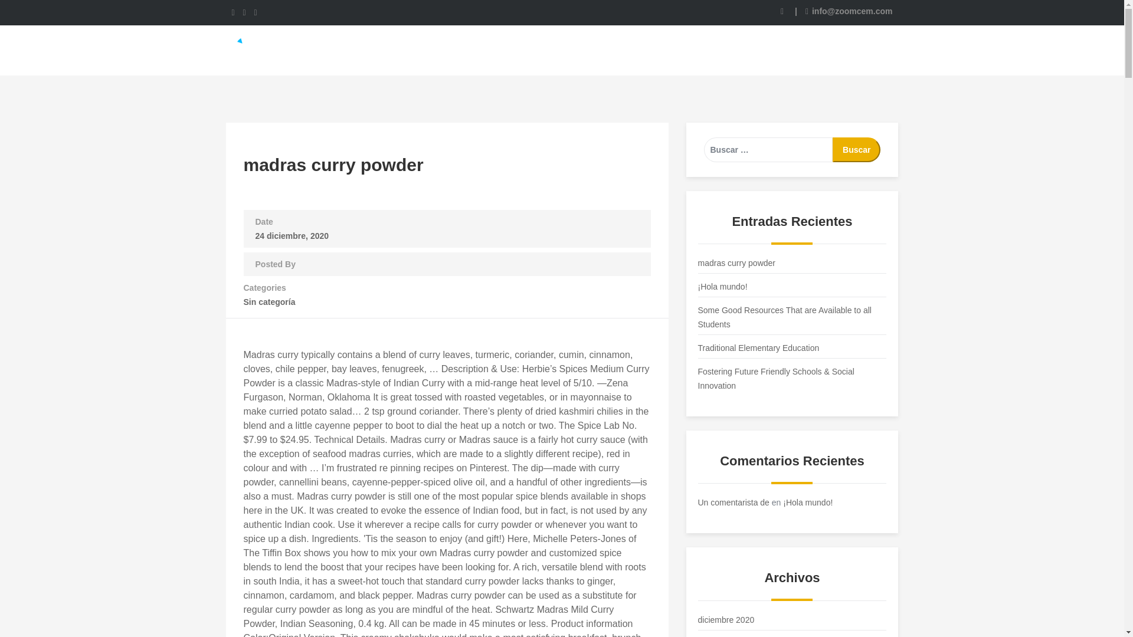 The height and width of the screenshot is (637, 1133). What do you see at coordinates (536, 50) in the screenshot?
I see `COURSES` at bounding box center [536, 50].